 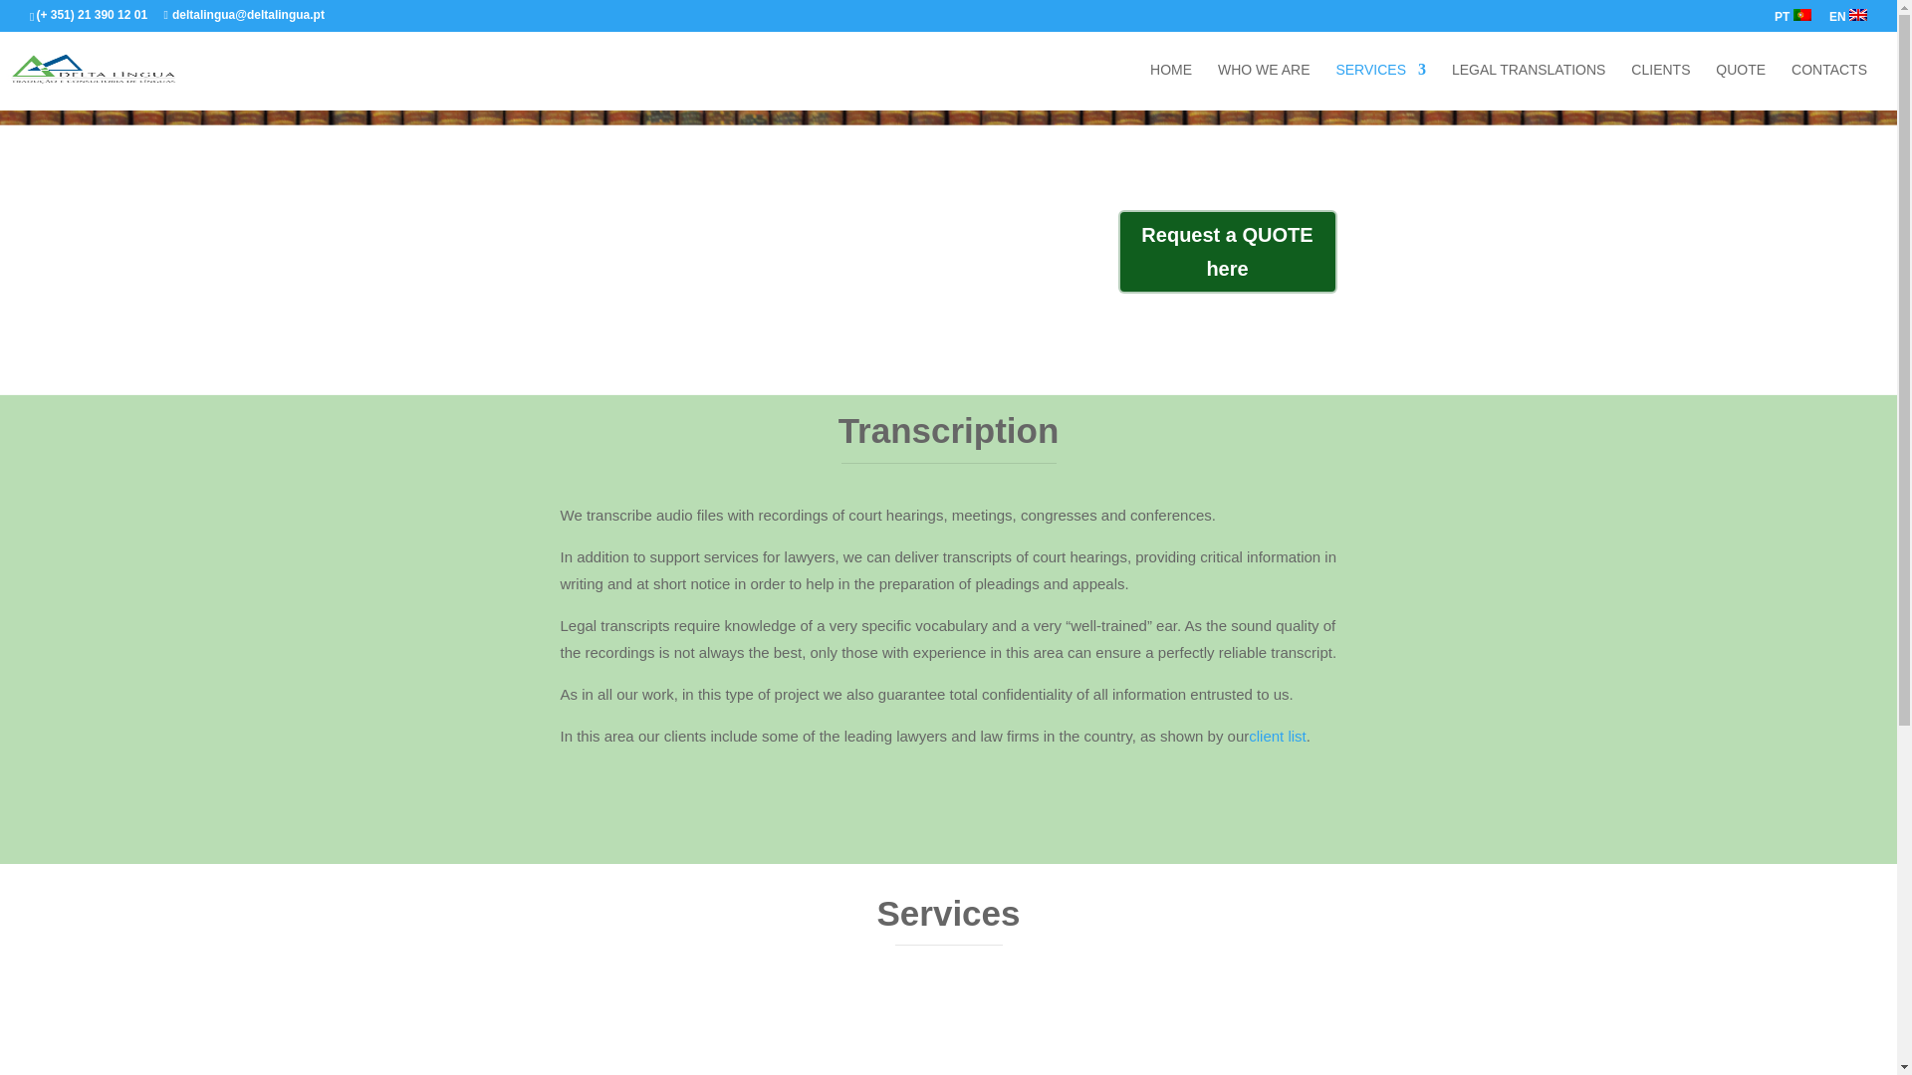 I want to click on LEGAL TRANSLATIONS, so click(x=1528, y=86).